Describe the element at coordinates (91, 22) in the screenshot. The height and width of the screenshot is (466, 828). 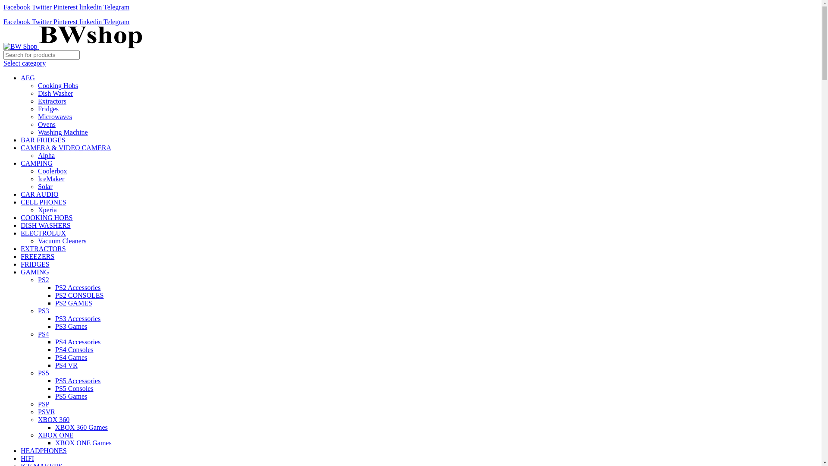
I see `linkedin` at that location.